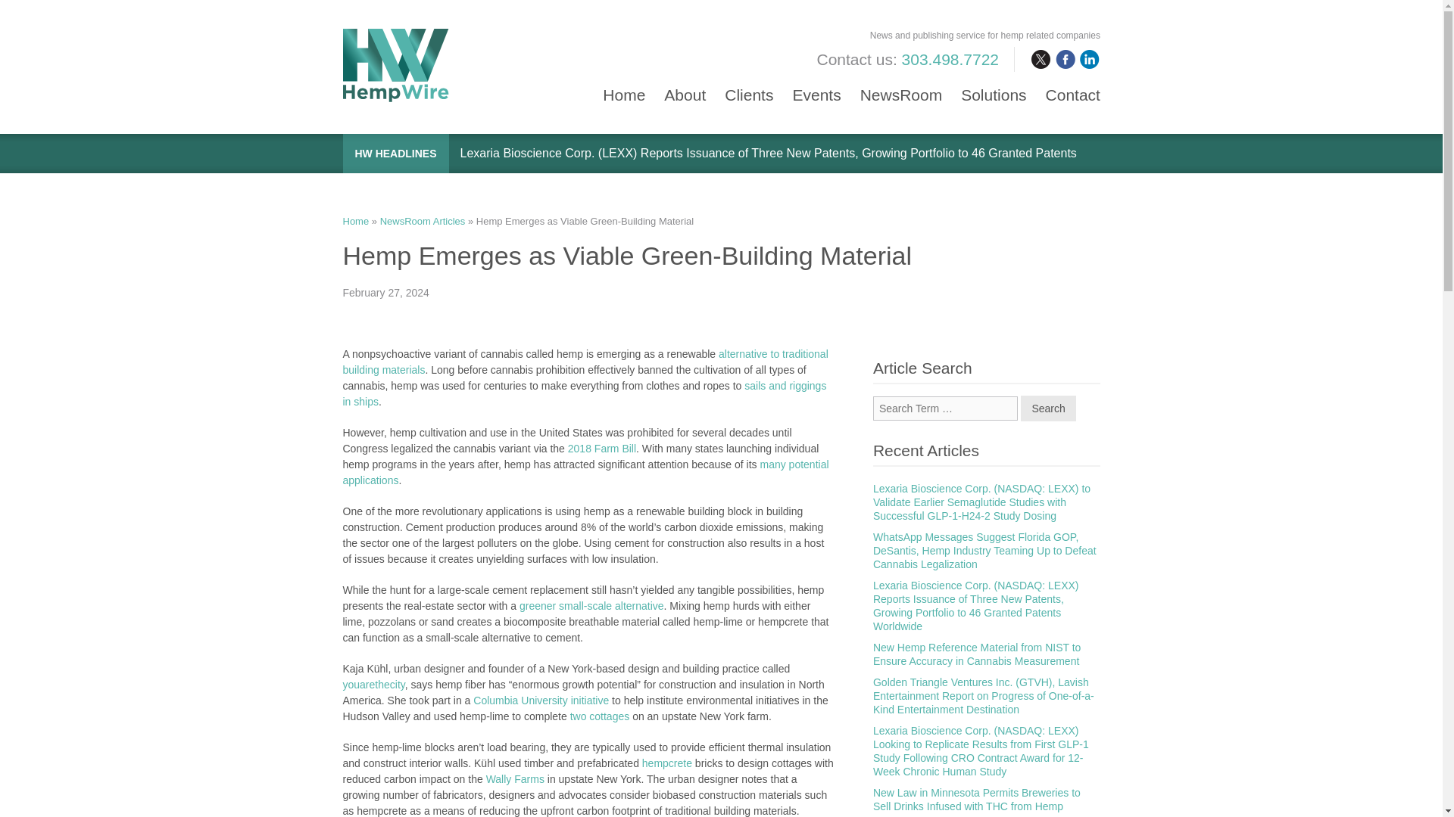 Image resolution: width=1454 pixels, height=817 pixels. I want to click on twitter, so click(1041, 59).